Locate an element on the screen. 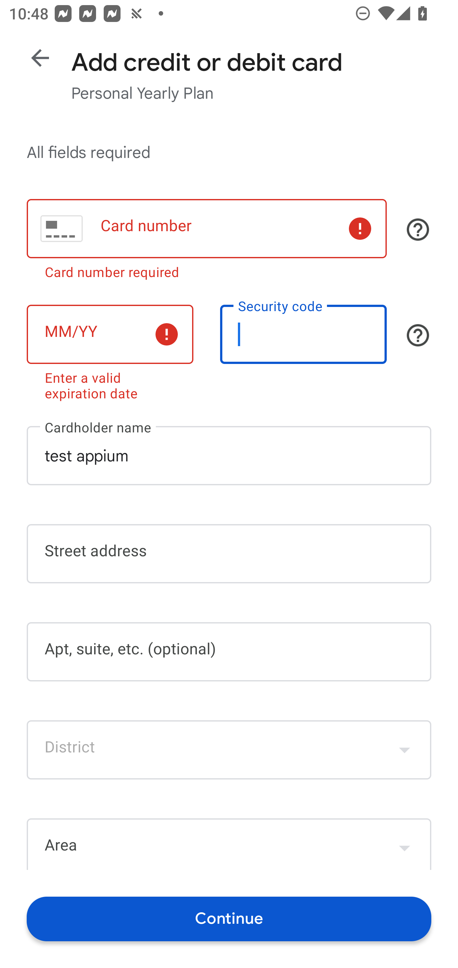  Expiration date, 2 digit month, 2 digit year is located at coordinates (110, 334).